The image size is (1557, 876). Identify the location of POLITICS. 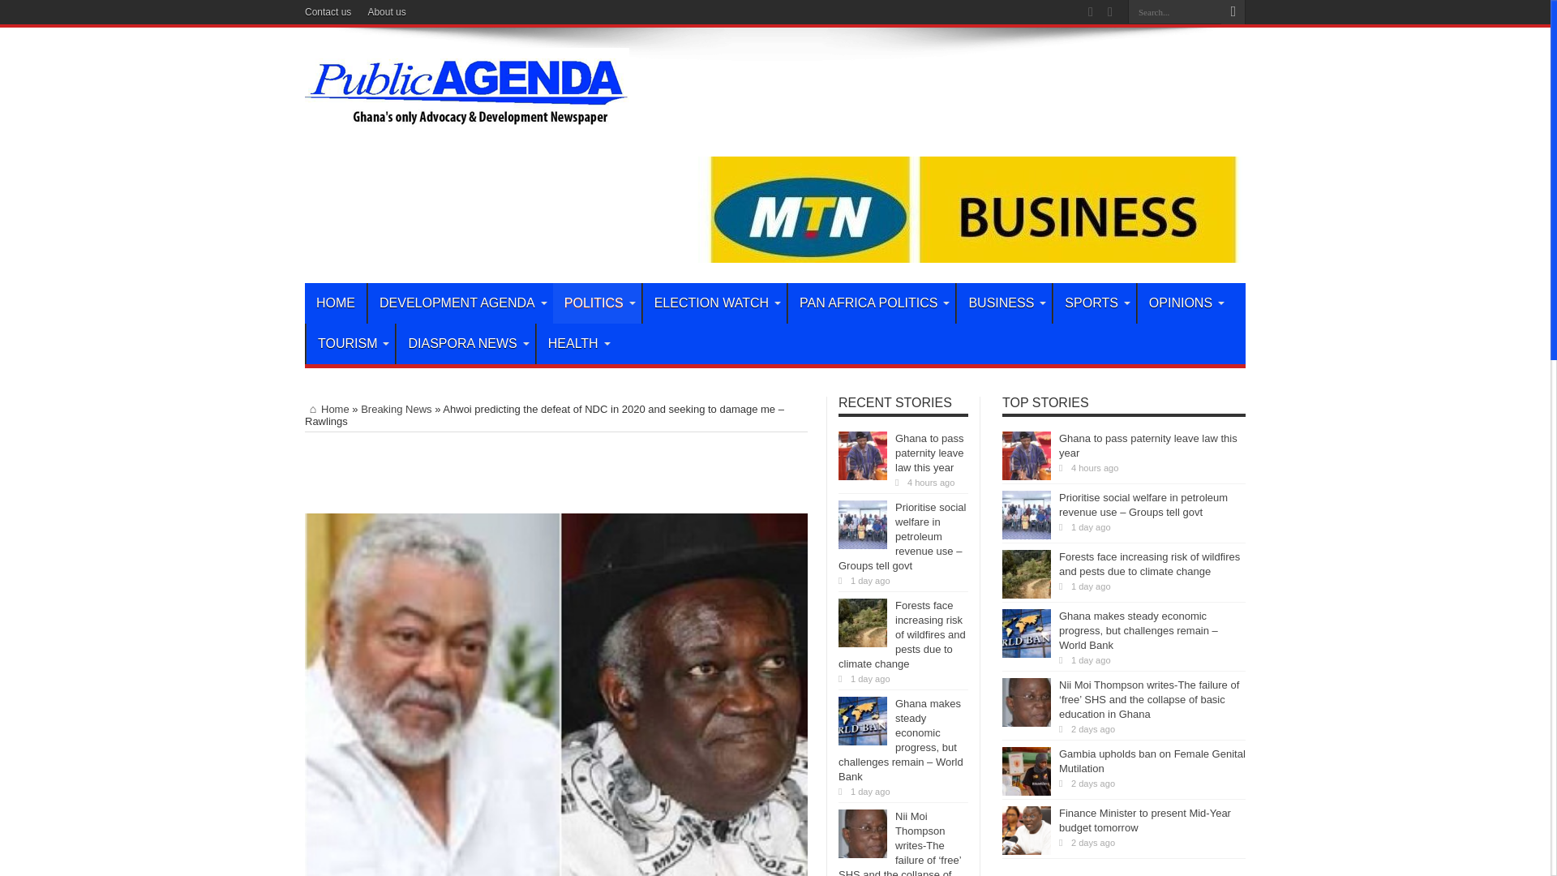
(597, 303).